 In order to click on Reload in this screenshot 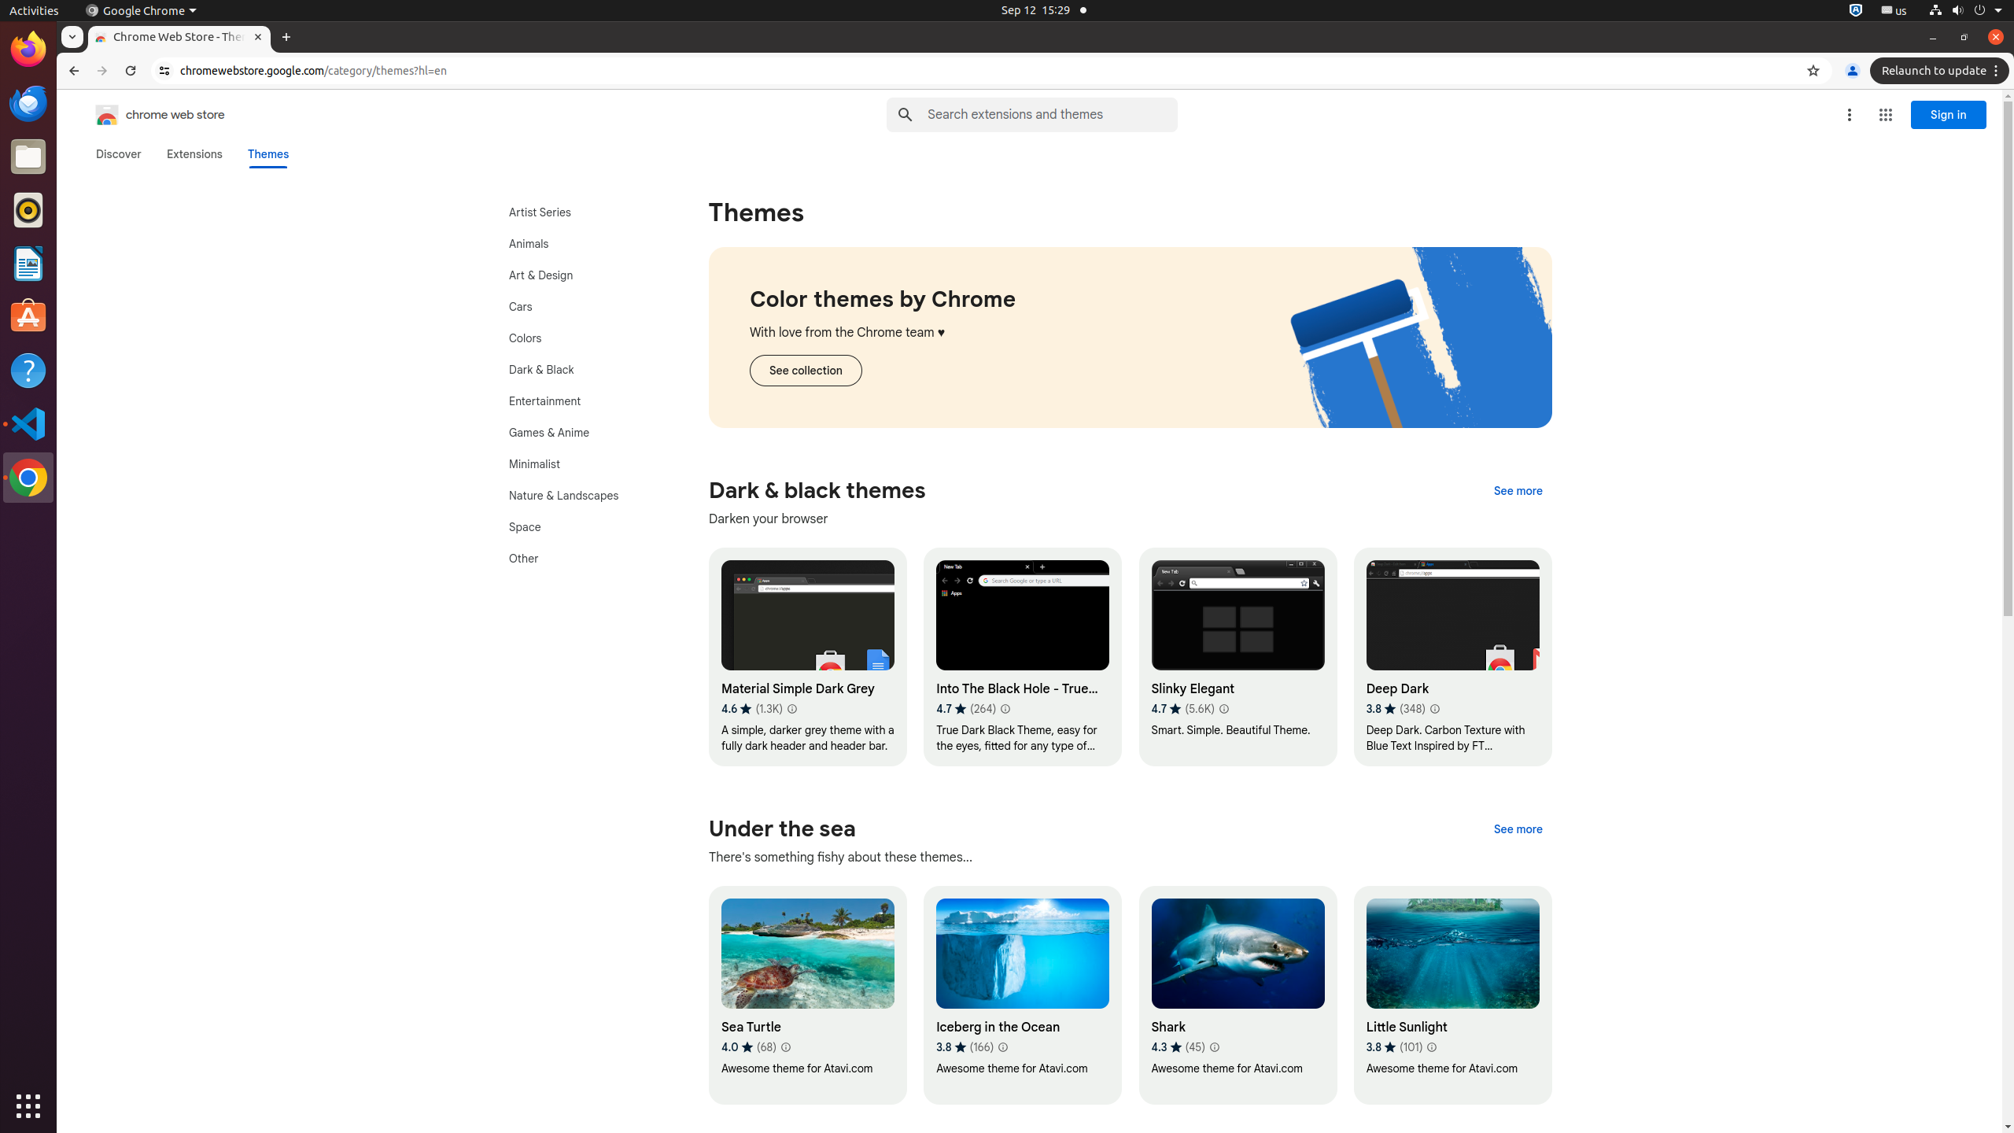, I will do `click(131, 71)`.